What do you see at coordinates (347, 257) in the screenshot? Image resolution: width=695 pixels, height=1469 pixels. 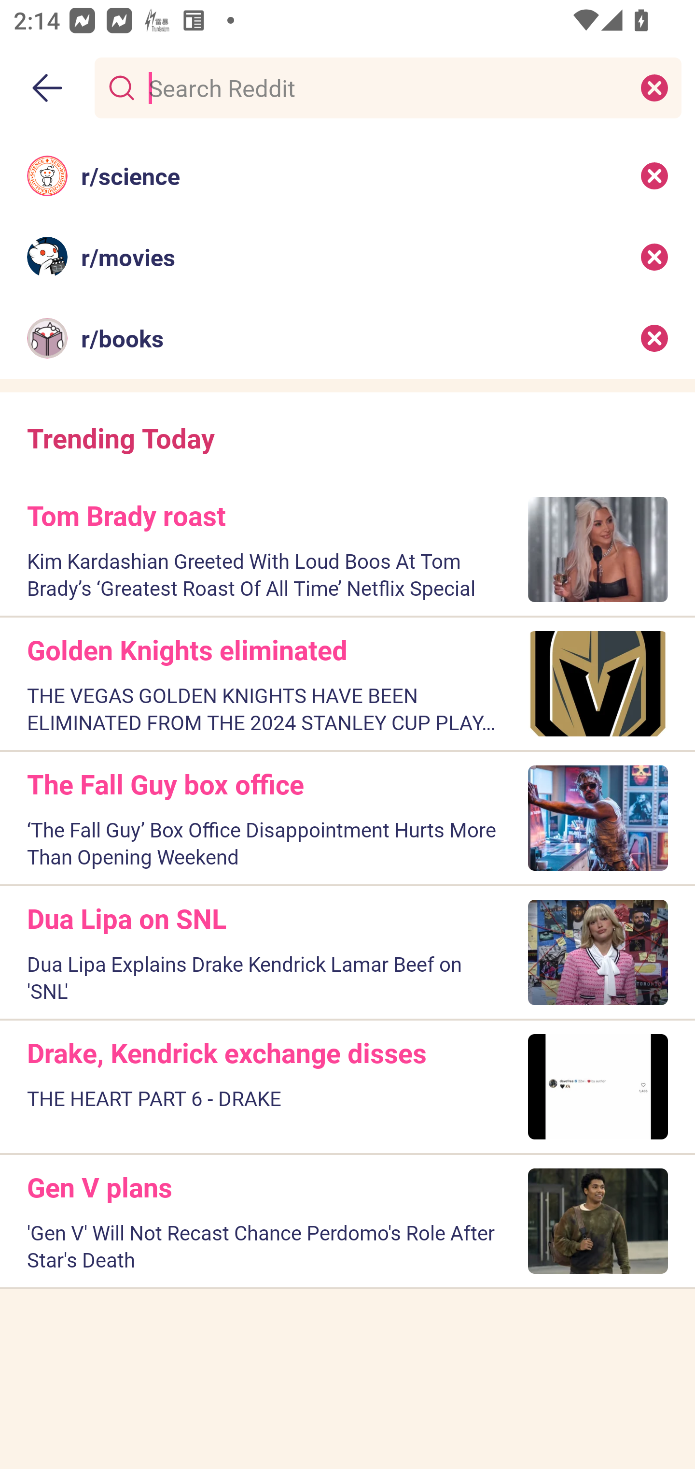 I see `r/movies Recent search: r/movies Remove` at bounding box center [347, 257].